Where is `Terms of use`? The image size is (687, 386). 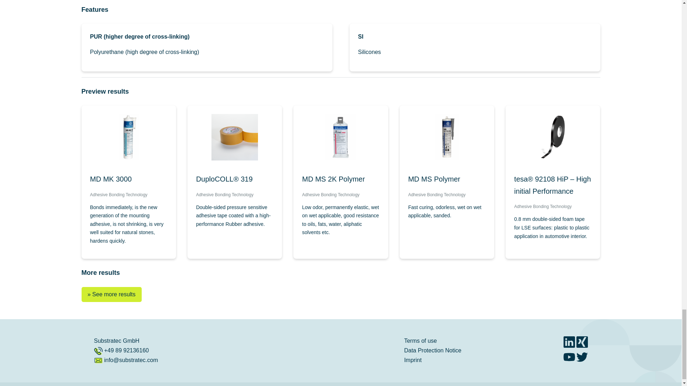
Terms of use is located at coordinates (420, 341).